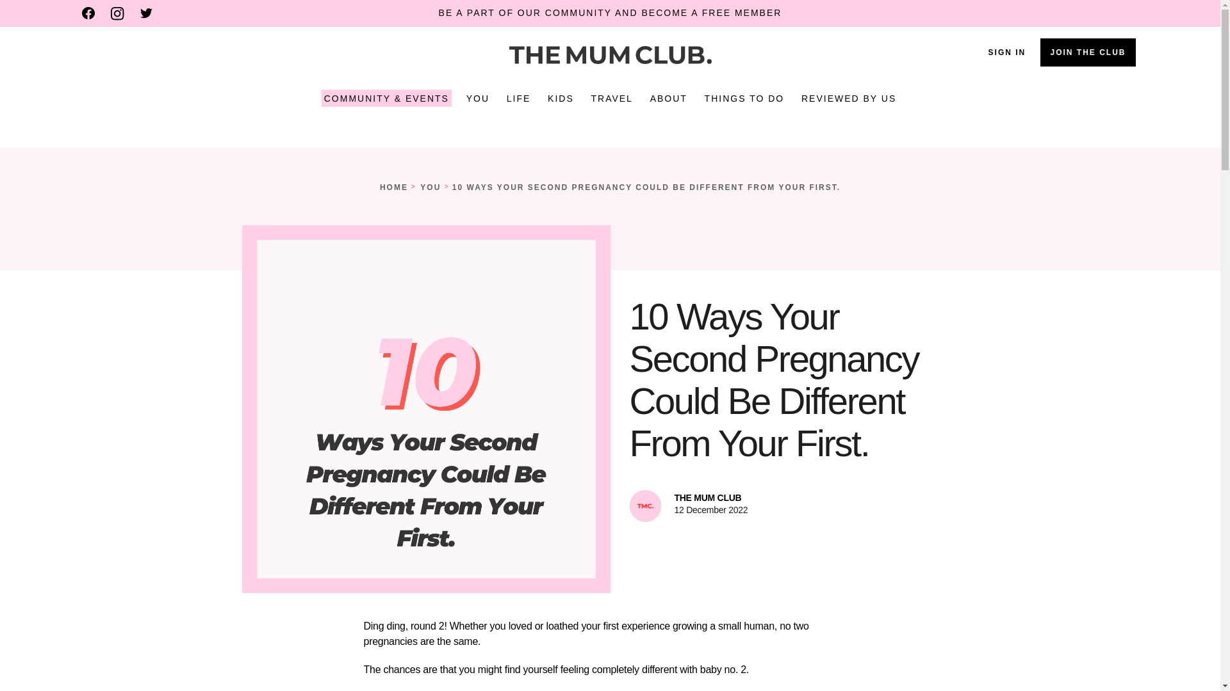 This screenshot has width=1230, height=691. What do you see at coordinates (519, 99) in the screenshot?
I see `LIFE` at bounding box center [519, 99].